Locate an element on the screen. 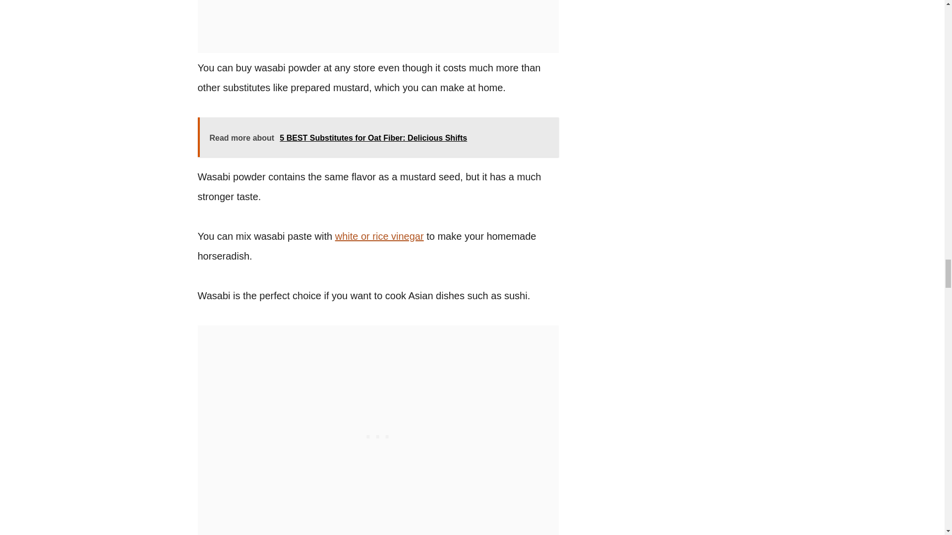 This screenshot has height=535, width=952. white or rice vinegar is located at coordinates (379, 236).